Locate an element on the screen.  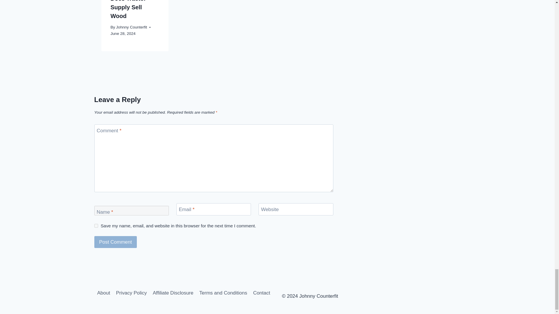
yes is located at coordinates (96, 226).